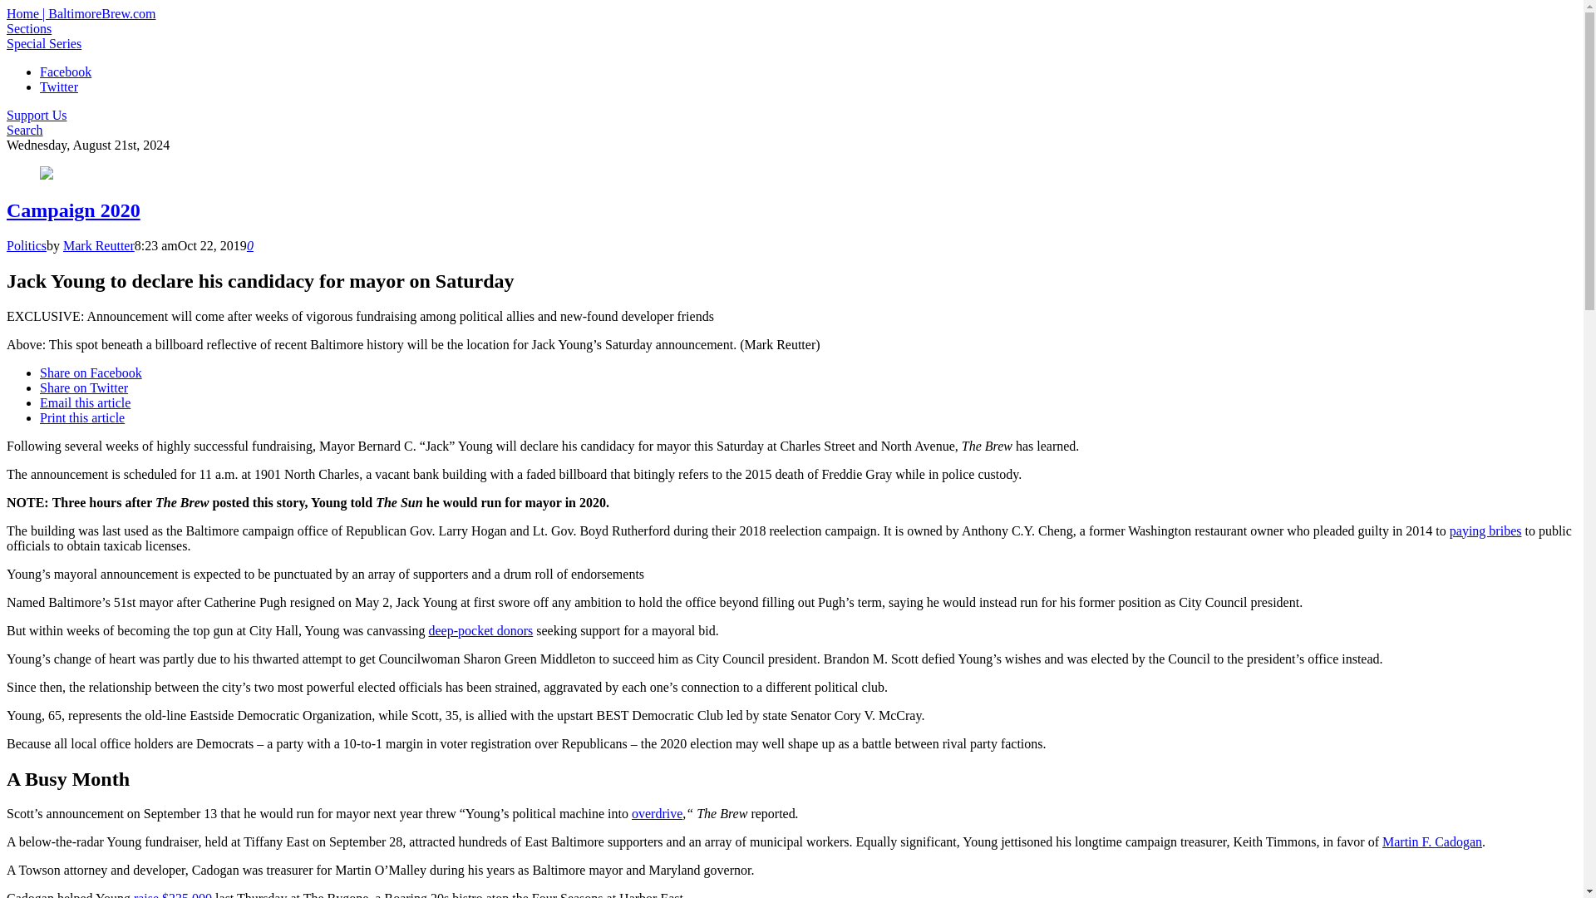 The height and width of the screenshot is (898, 1596). Describe the element at coordinates (37, 115) in the screenshot. I see `Support Us` at that location.